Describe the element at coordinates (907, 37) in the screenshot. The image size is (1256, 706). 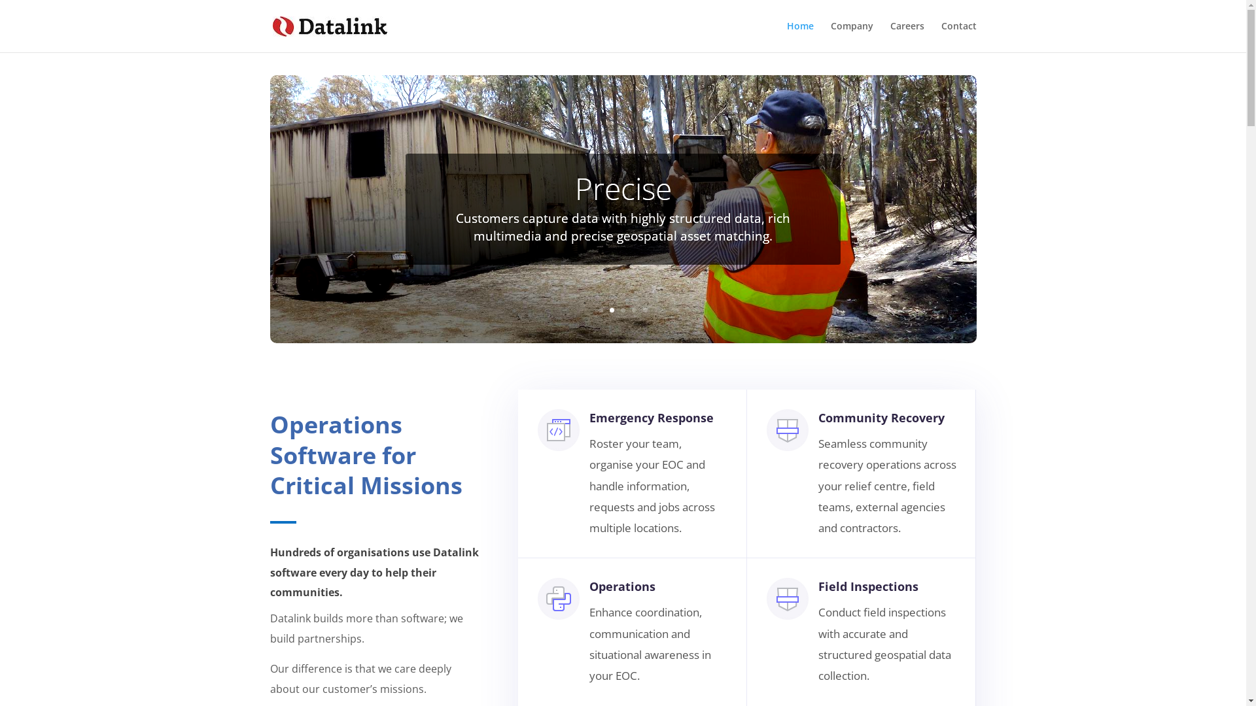
I see `Careers` at that location.